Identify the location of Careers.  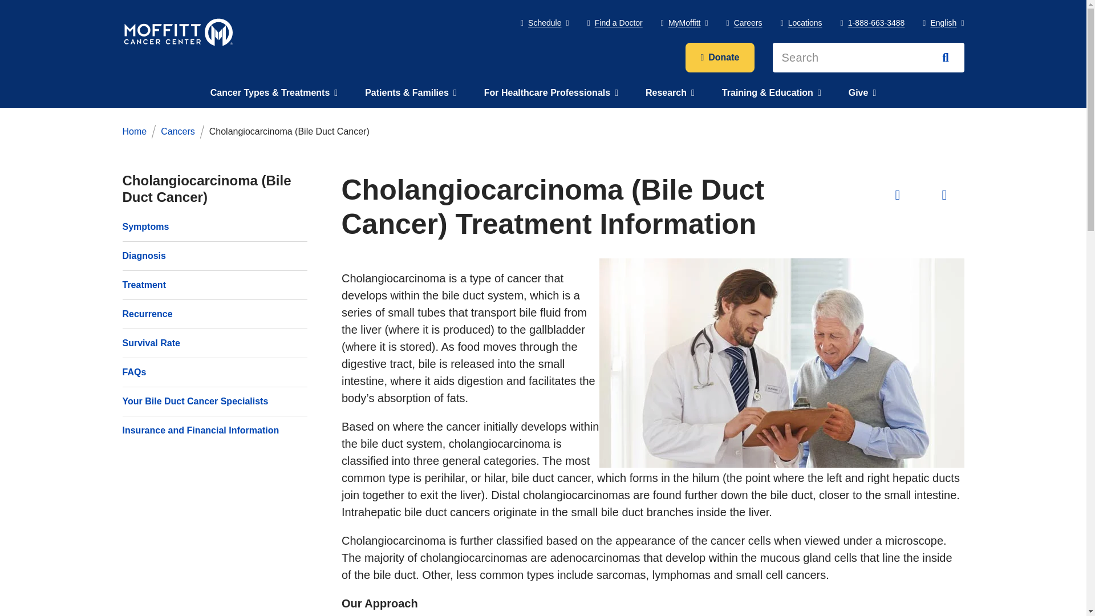
(744, 23).